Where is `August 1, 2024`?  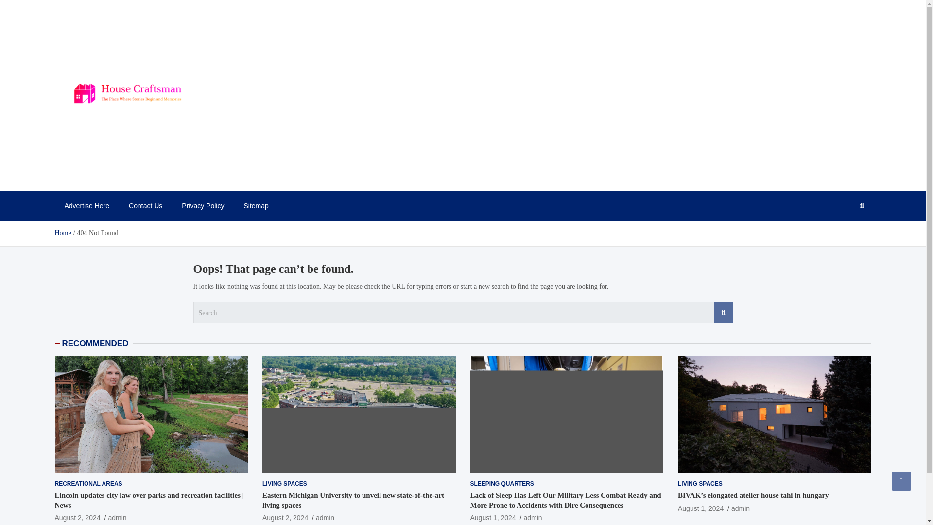 August 1, 2024 is located at coordinates (493, 518).